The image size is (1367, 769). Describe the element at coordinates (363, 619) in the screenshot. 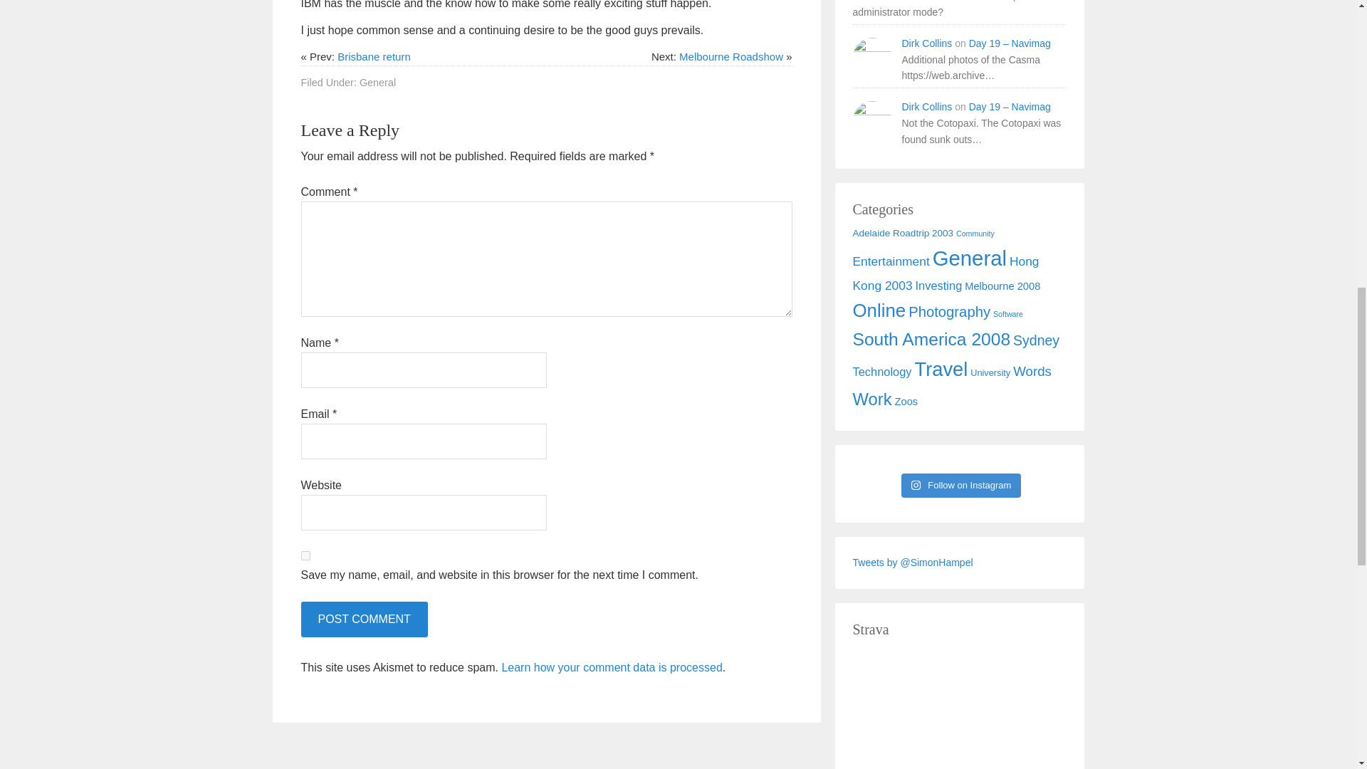

I see `Post Comment` at that location.